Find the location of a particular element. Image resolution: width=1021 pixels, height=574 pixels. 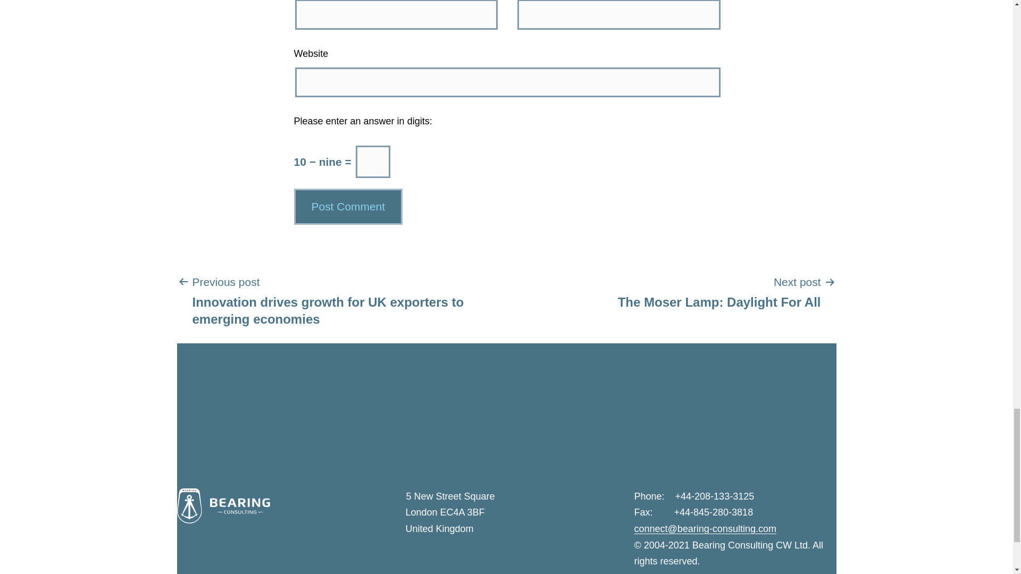

Post Comment is located at coordinates (348, 206).